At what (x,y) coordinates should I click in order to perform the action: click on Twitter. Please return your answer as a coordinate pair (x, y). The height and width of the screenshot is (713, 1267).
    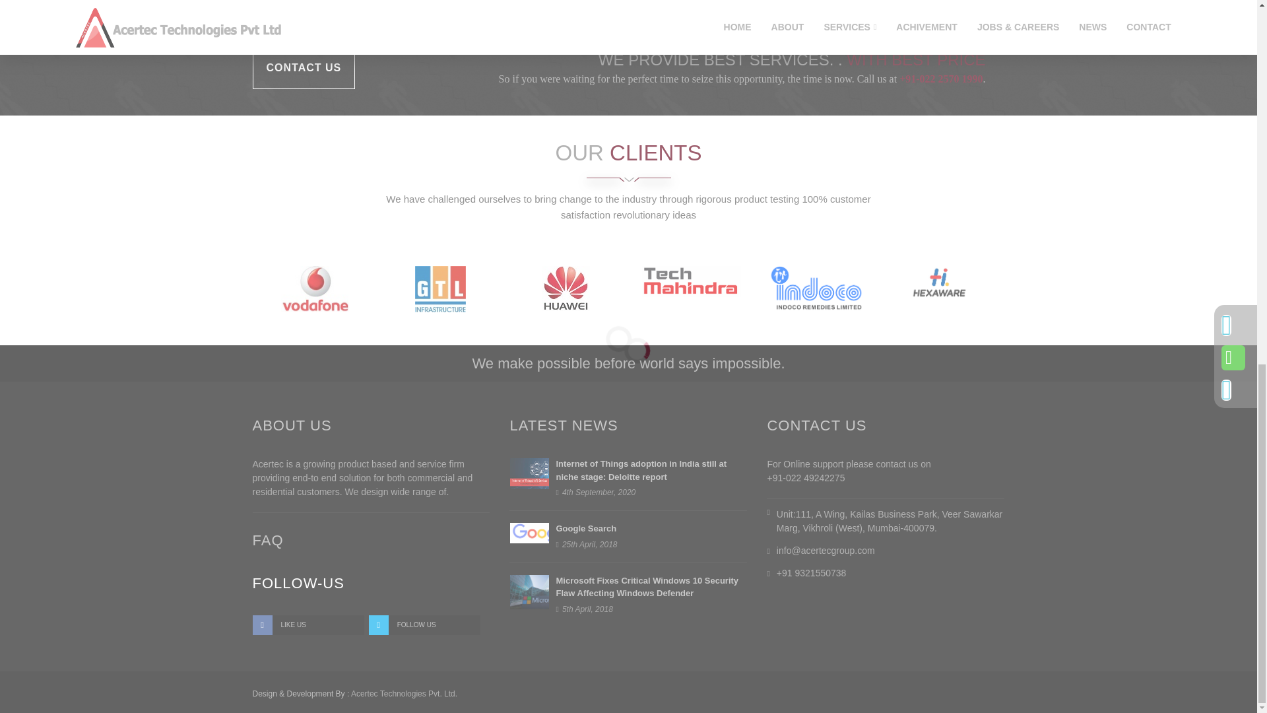
    Looking at the image, I should click on (424, 625).